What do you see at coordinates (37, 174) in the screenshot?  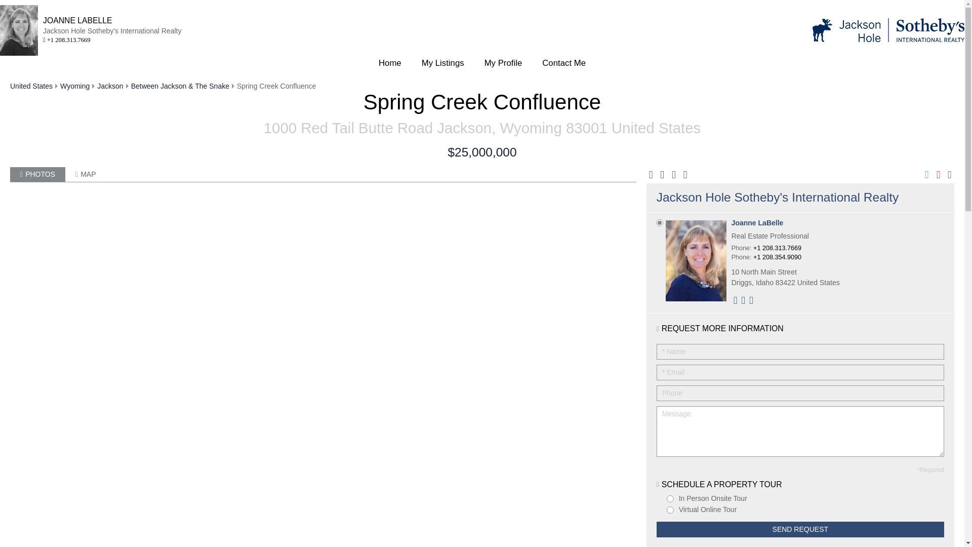 I see `Photos` at bounding box center [37, 174].